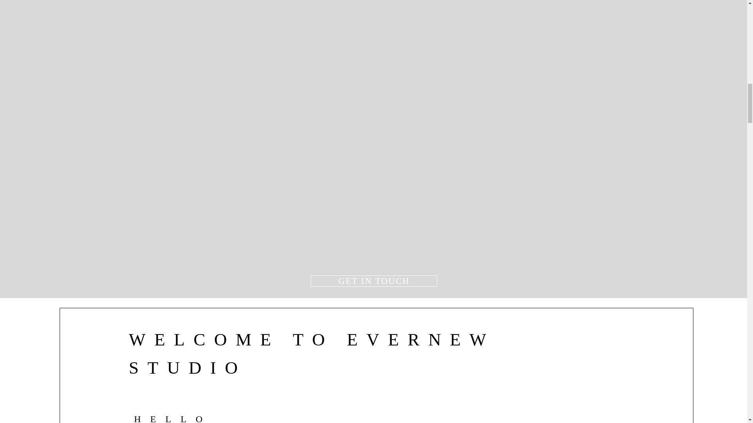  I want to click on GET IN TOUCH, so click(374, 281).